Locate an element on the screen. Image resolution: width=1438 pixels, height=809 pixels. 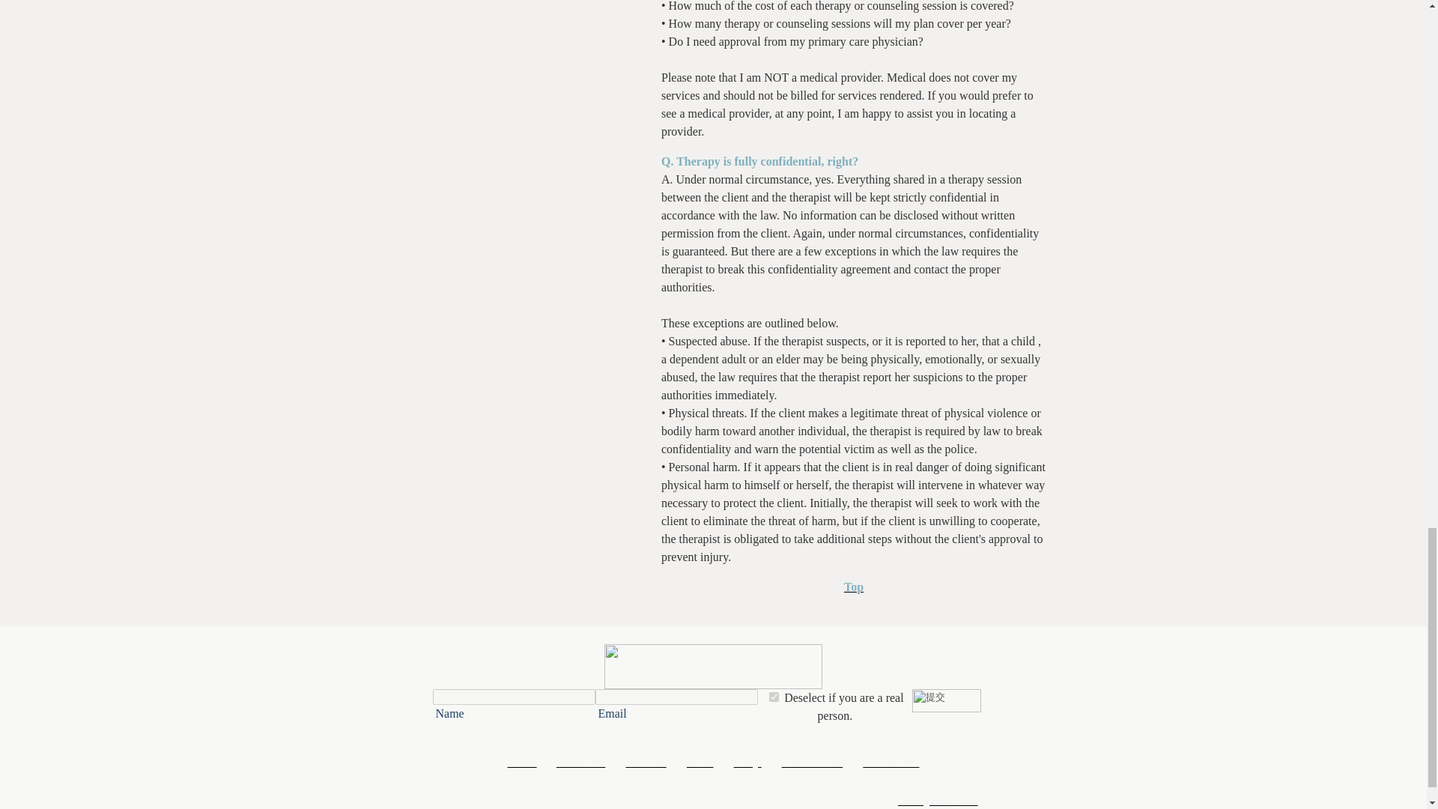
Services is located at coordinates (646, 762).